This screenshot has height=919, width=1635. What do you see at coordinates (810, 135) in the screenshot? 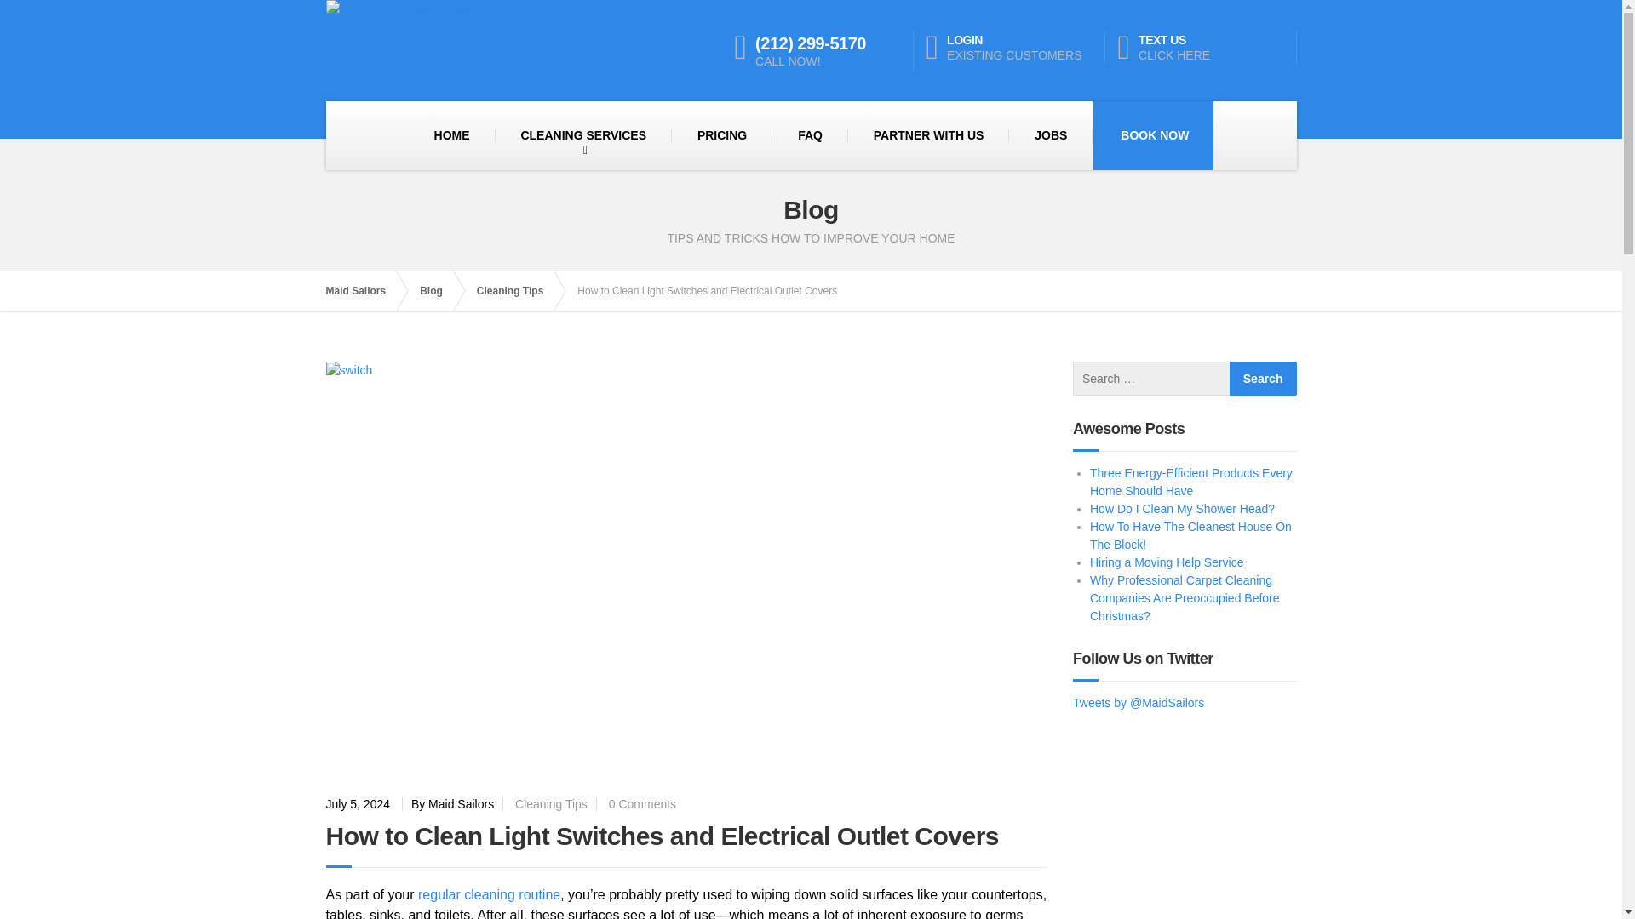
I see `FAQ` at bounding box center [810, 135].